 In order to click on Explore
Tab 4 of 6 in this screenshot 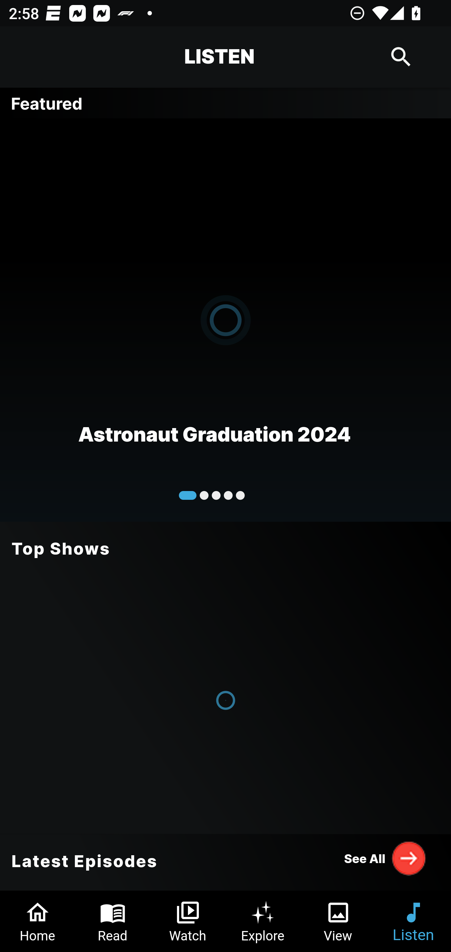, I will do `click(263, 921)`.